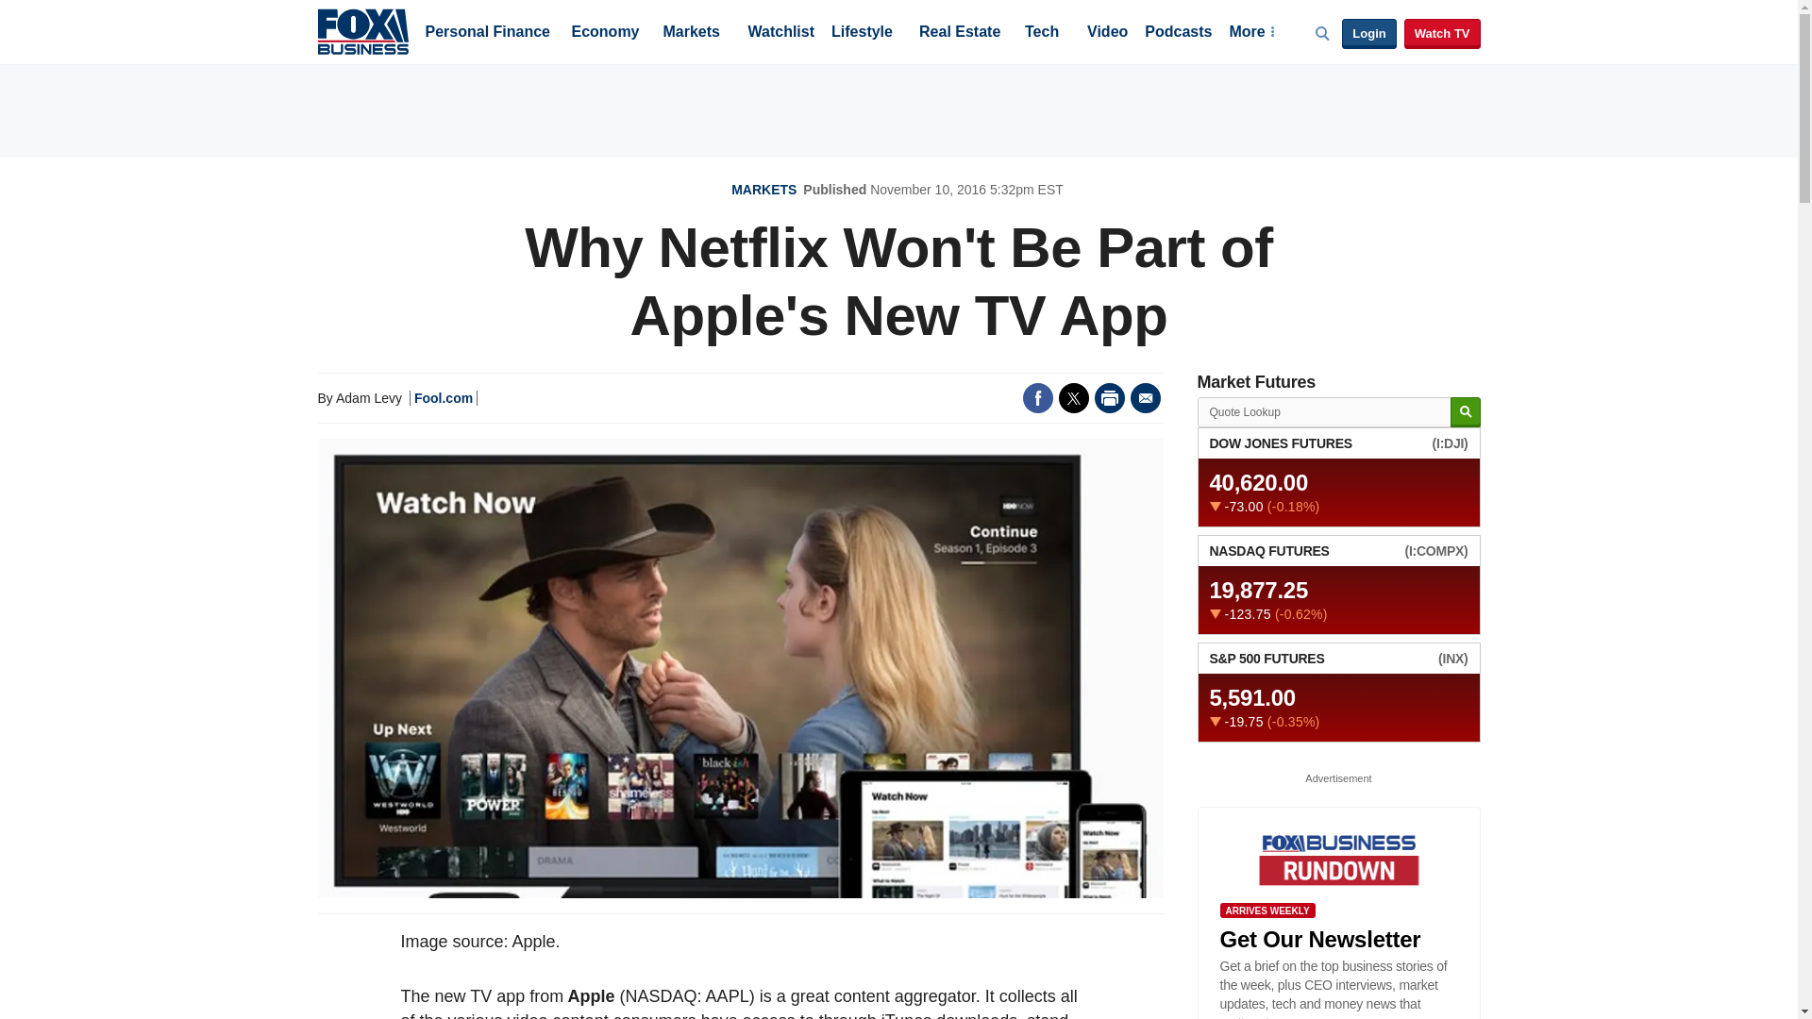 The height and width of the screenshot is (1019, 1812). I want to click on Real Estate, so click(959, 33).